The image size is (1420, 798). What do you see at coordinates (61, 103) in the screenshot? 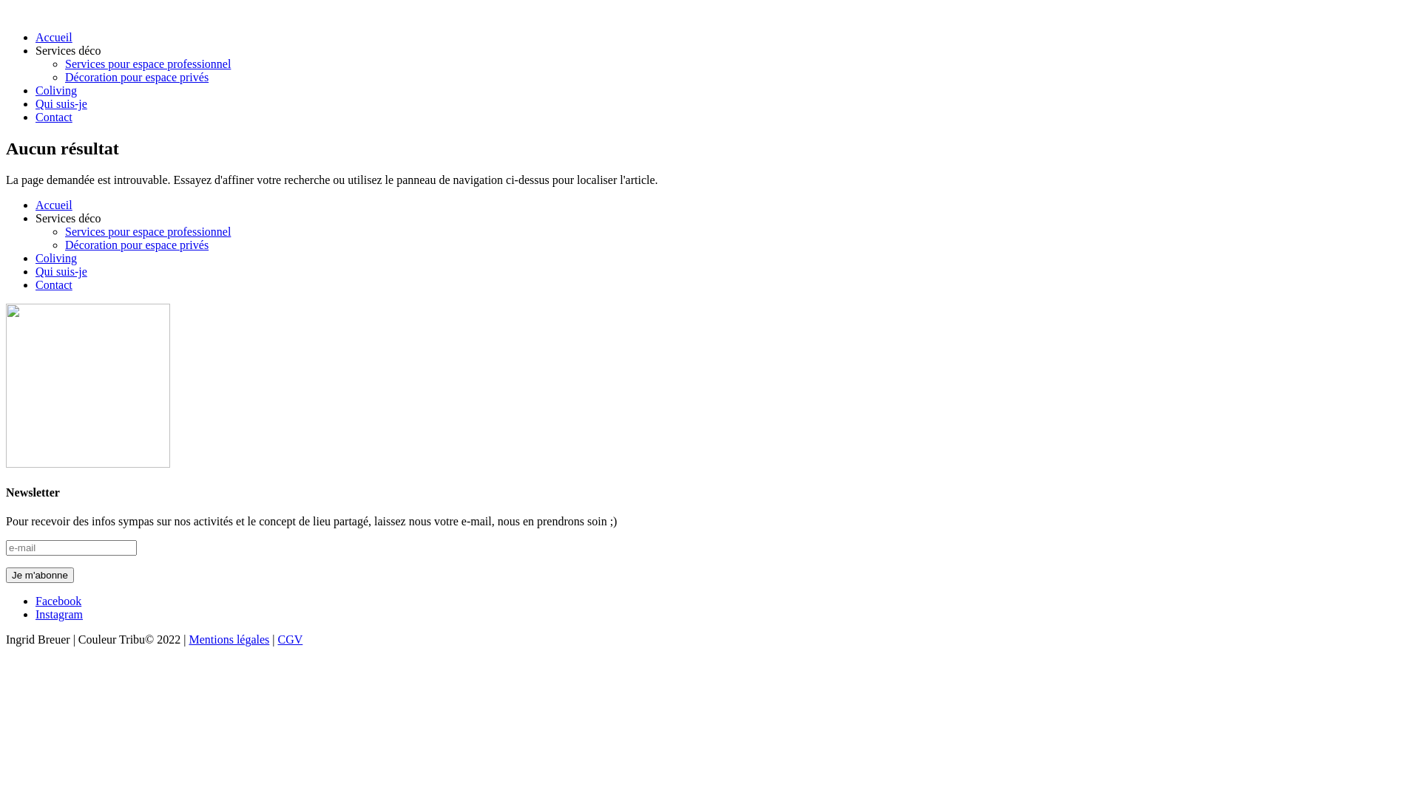
I see `Qui suis-je` at bounding box center [61, 103].